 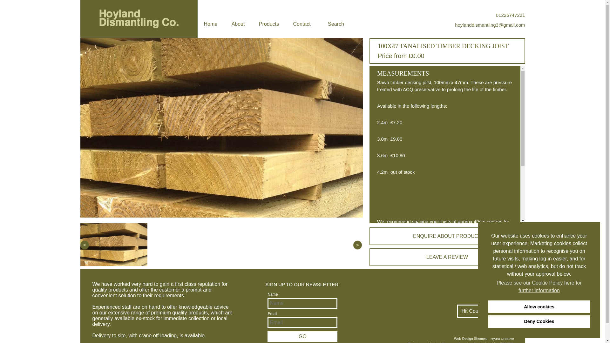 I want to click on Home, so click(x=211, y=24).